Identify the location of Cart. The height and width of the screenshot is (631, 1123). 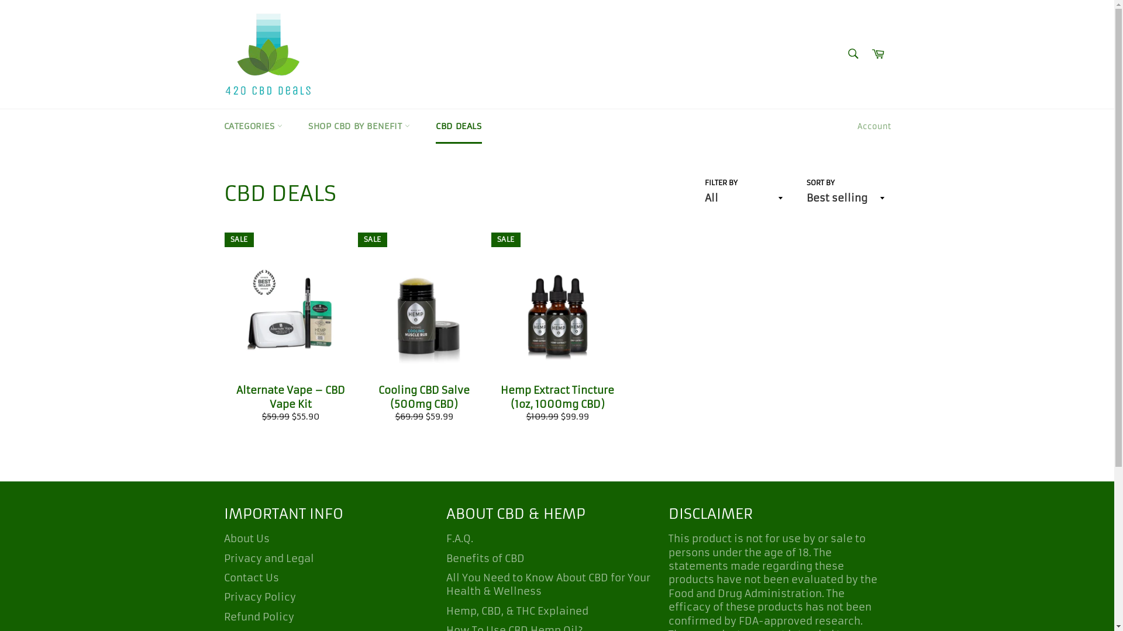
(878, 54).